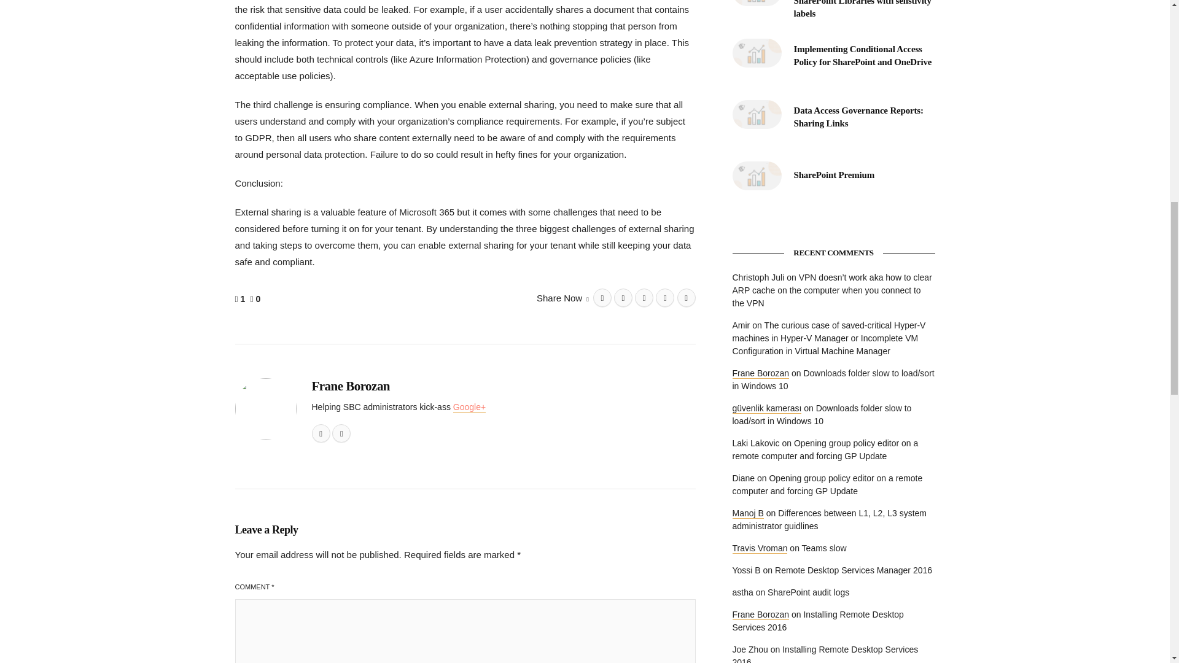 This screenshot has height=663, width=1179. Describe the element at coordinates (257, 298) in the screenshot. I see `0` at that location.